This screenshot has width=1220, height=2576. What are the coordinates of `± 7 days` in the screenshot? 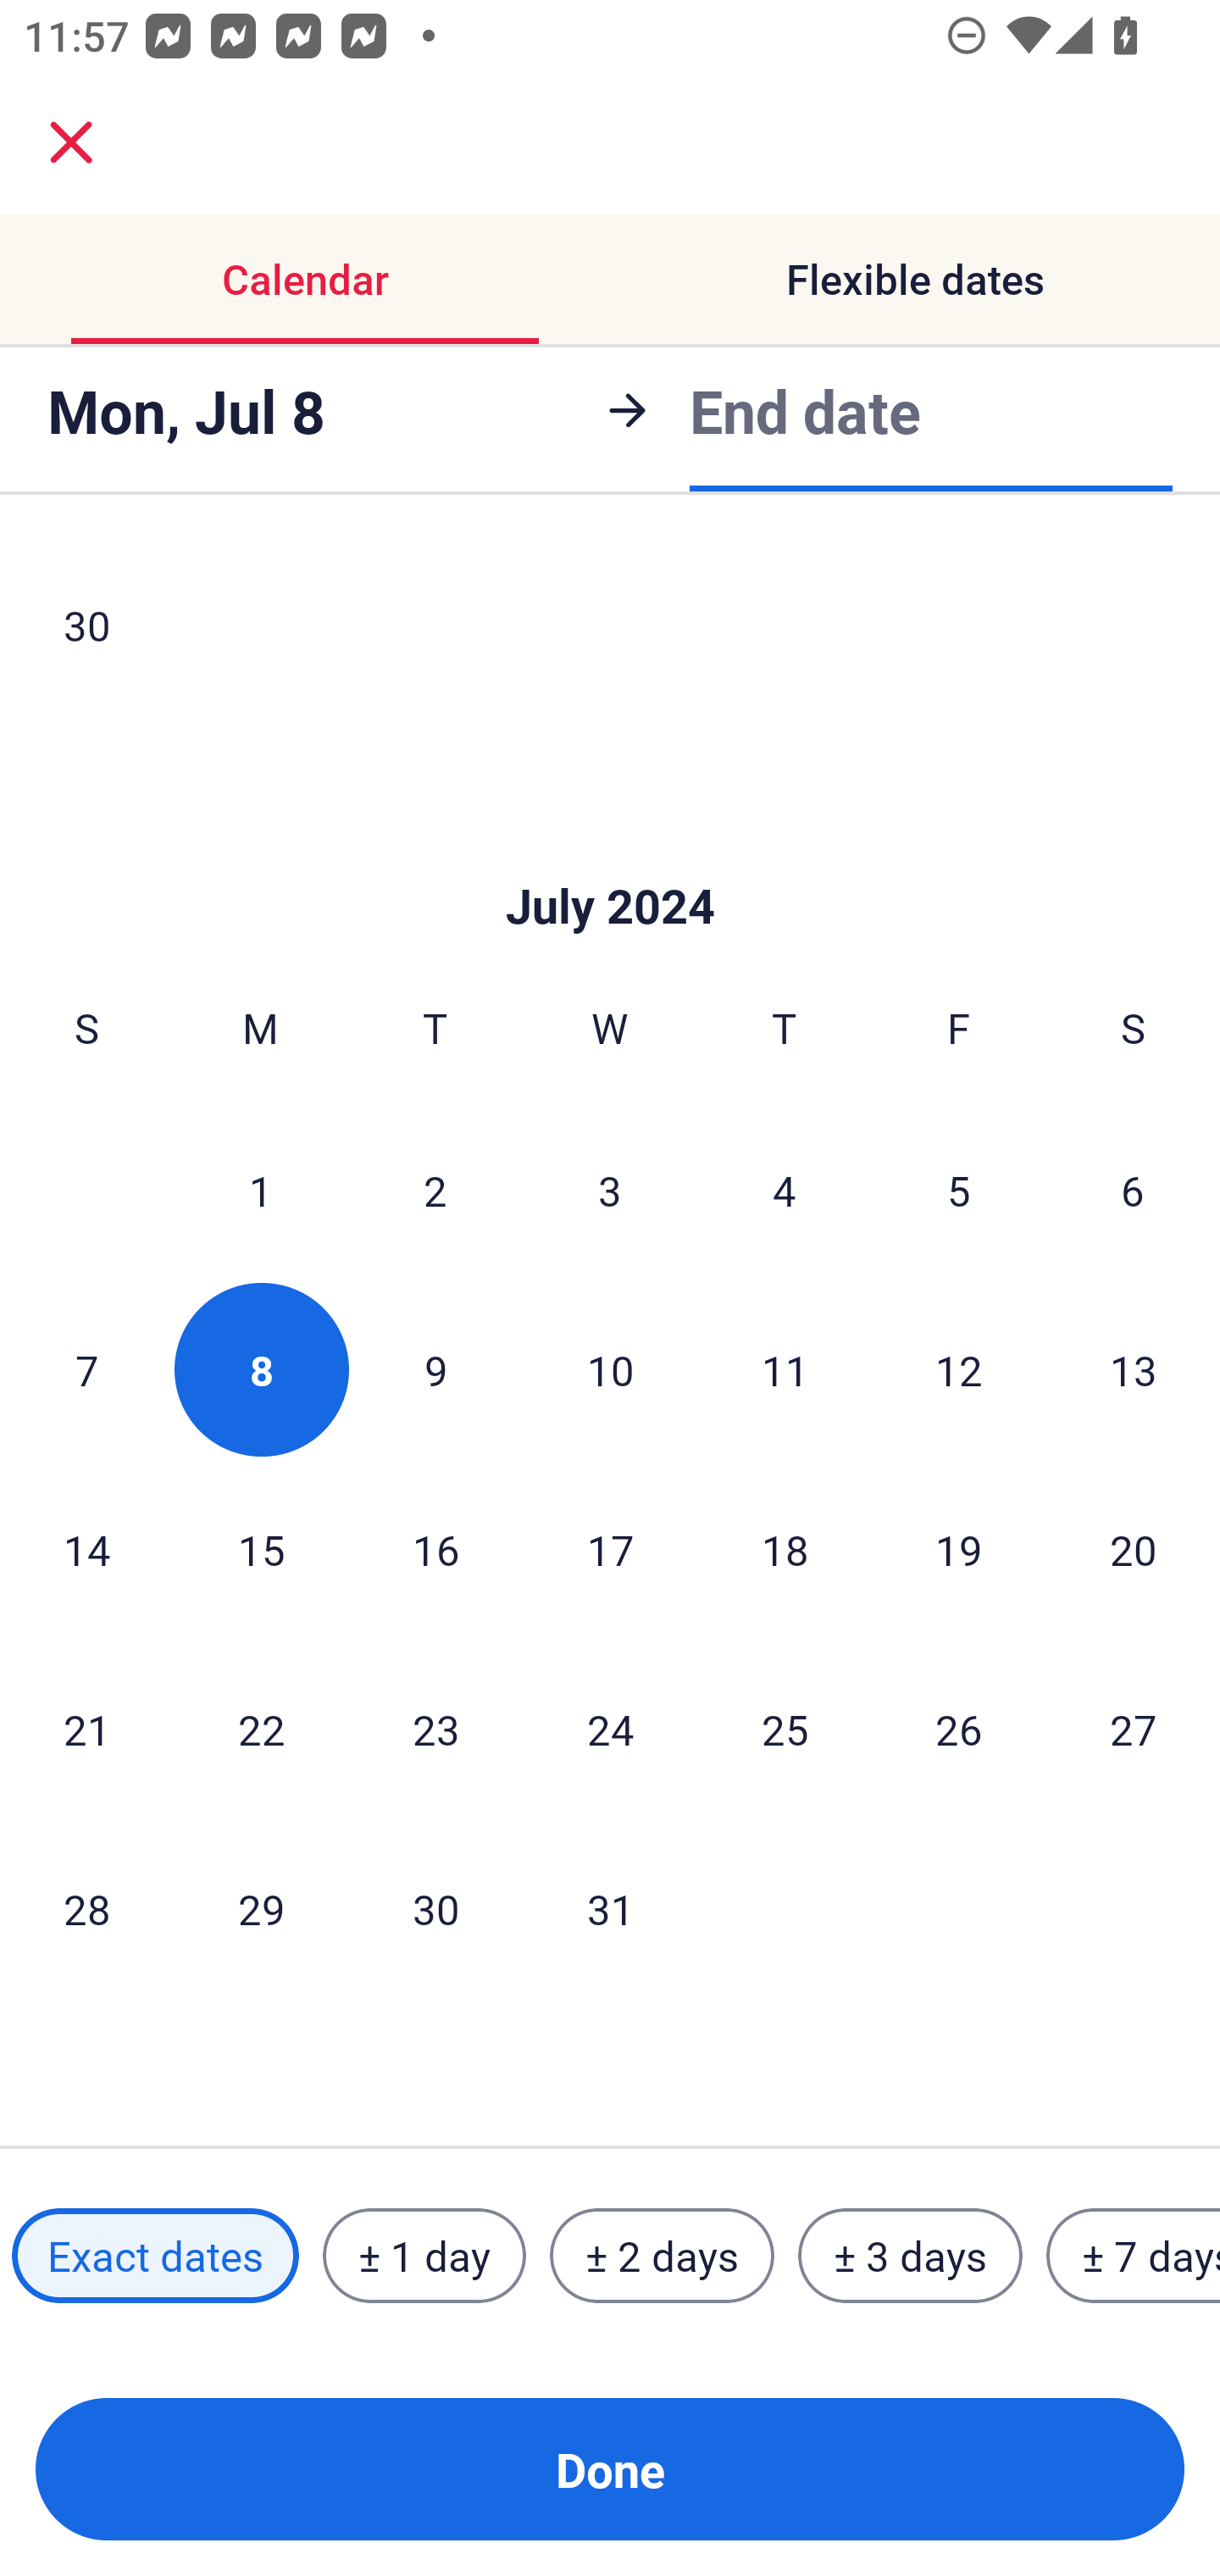 It's located at (1134, 2255).